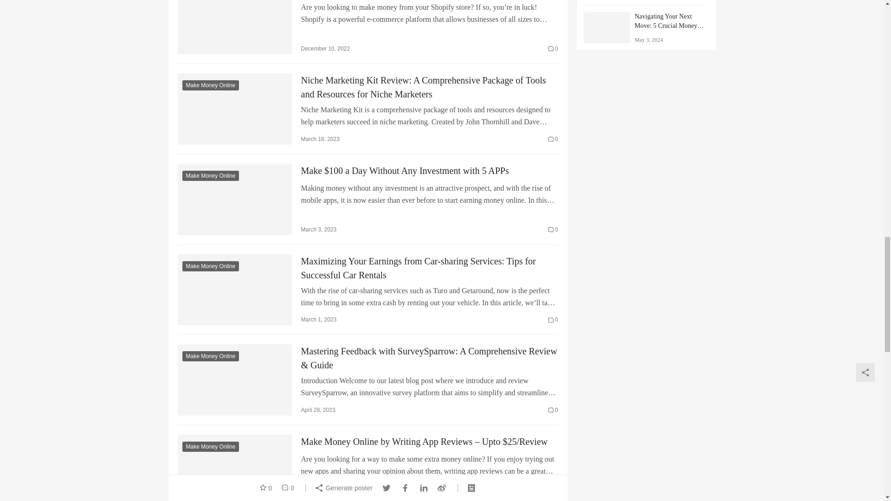  What do you see at coordinates (553, 410) in the screenshot?
I see `Comments` at bounding box center [553, 410].